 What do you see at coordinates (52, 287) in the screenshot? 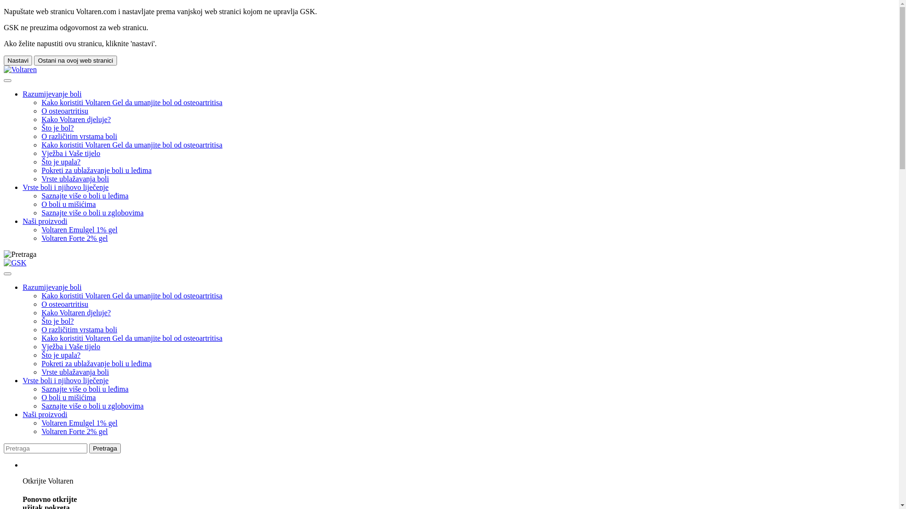
I see `Razumijevanje boli` at bounding box center [52, 287].